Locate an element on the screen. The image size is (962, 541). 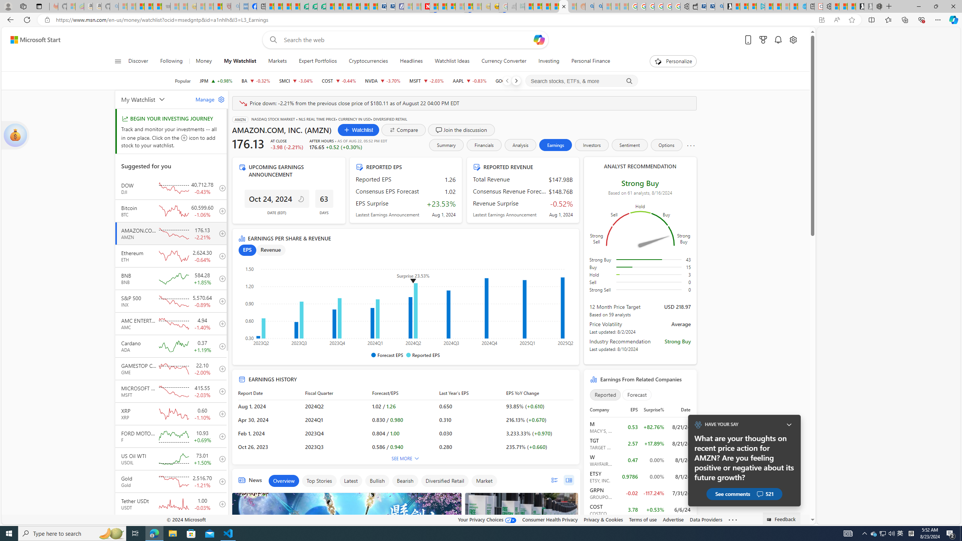
Terms of use is located at coordinates (643, 519).